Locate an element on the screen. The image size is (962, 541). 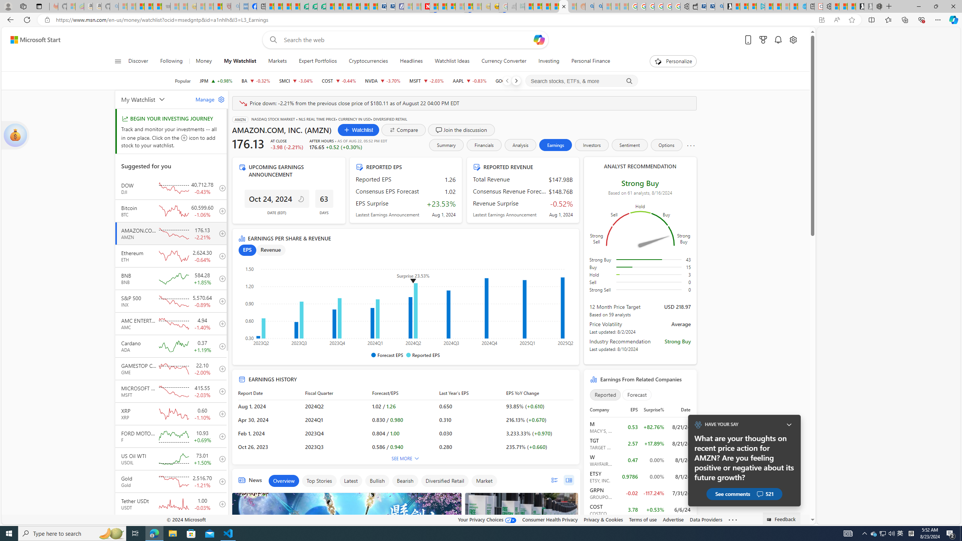
Terms of use is located at coordinates (643, 519).